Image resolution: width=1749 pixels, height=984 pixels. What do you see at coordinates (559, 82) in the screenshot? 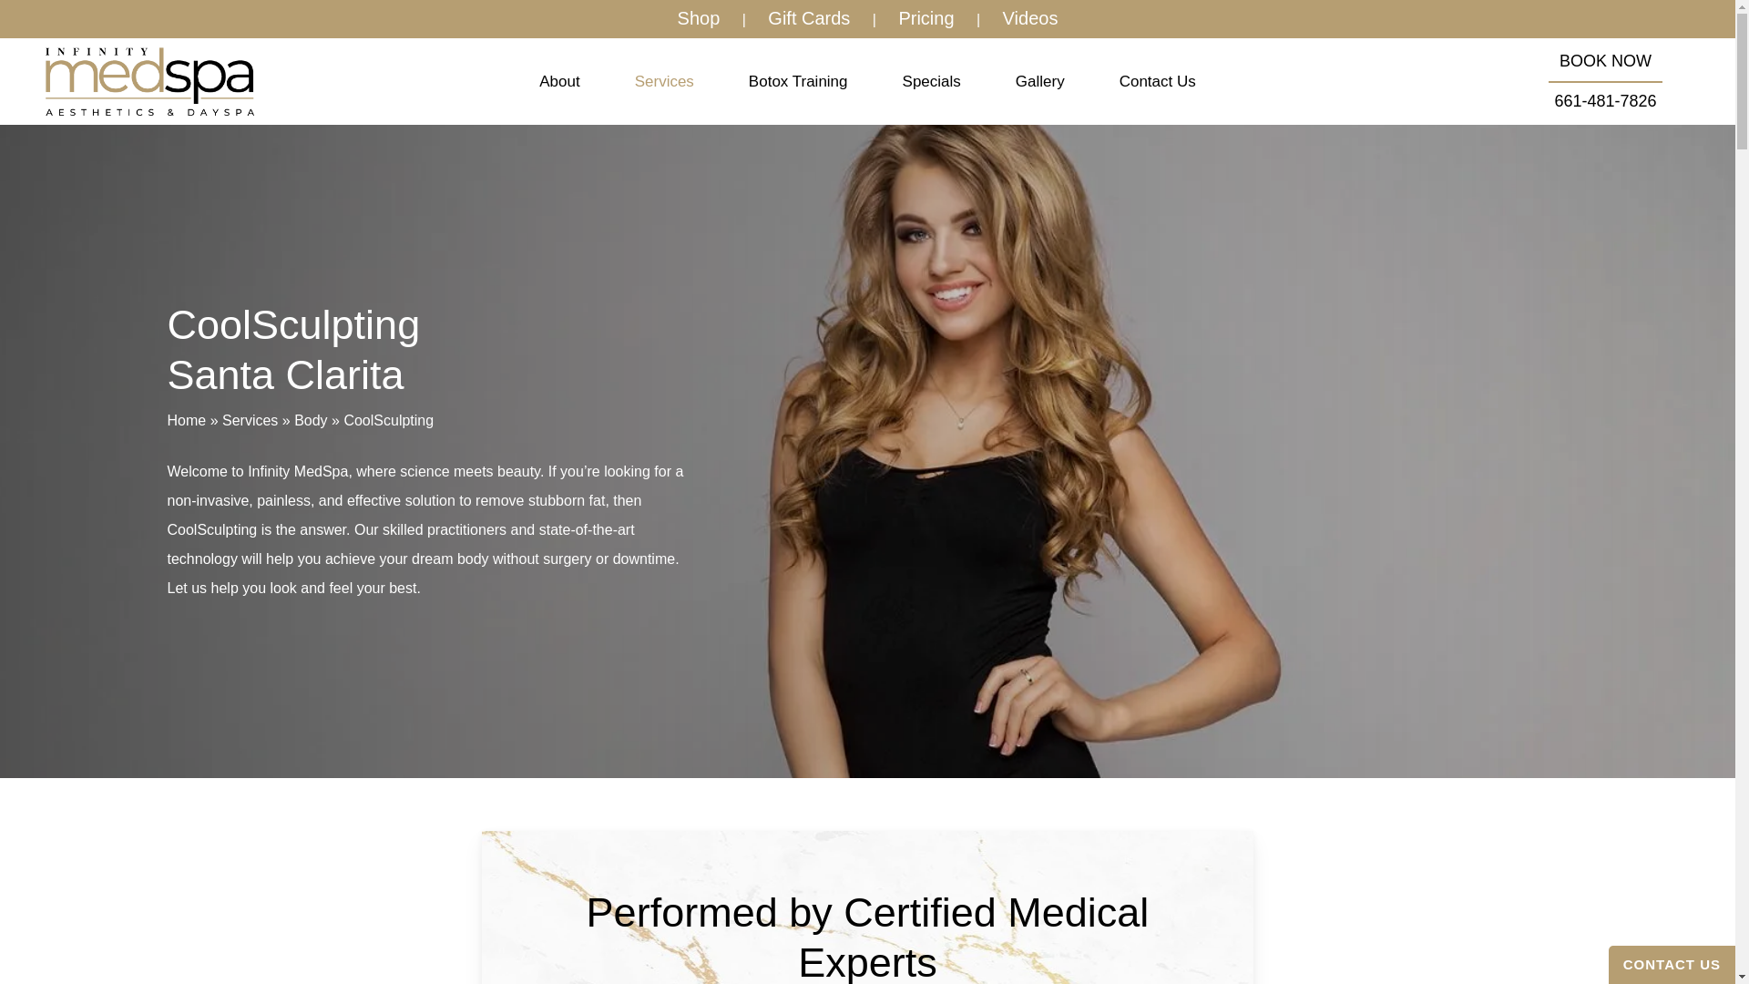
I see `About` at bounding box center [559, 82].